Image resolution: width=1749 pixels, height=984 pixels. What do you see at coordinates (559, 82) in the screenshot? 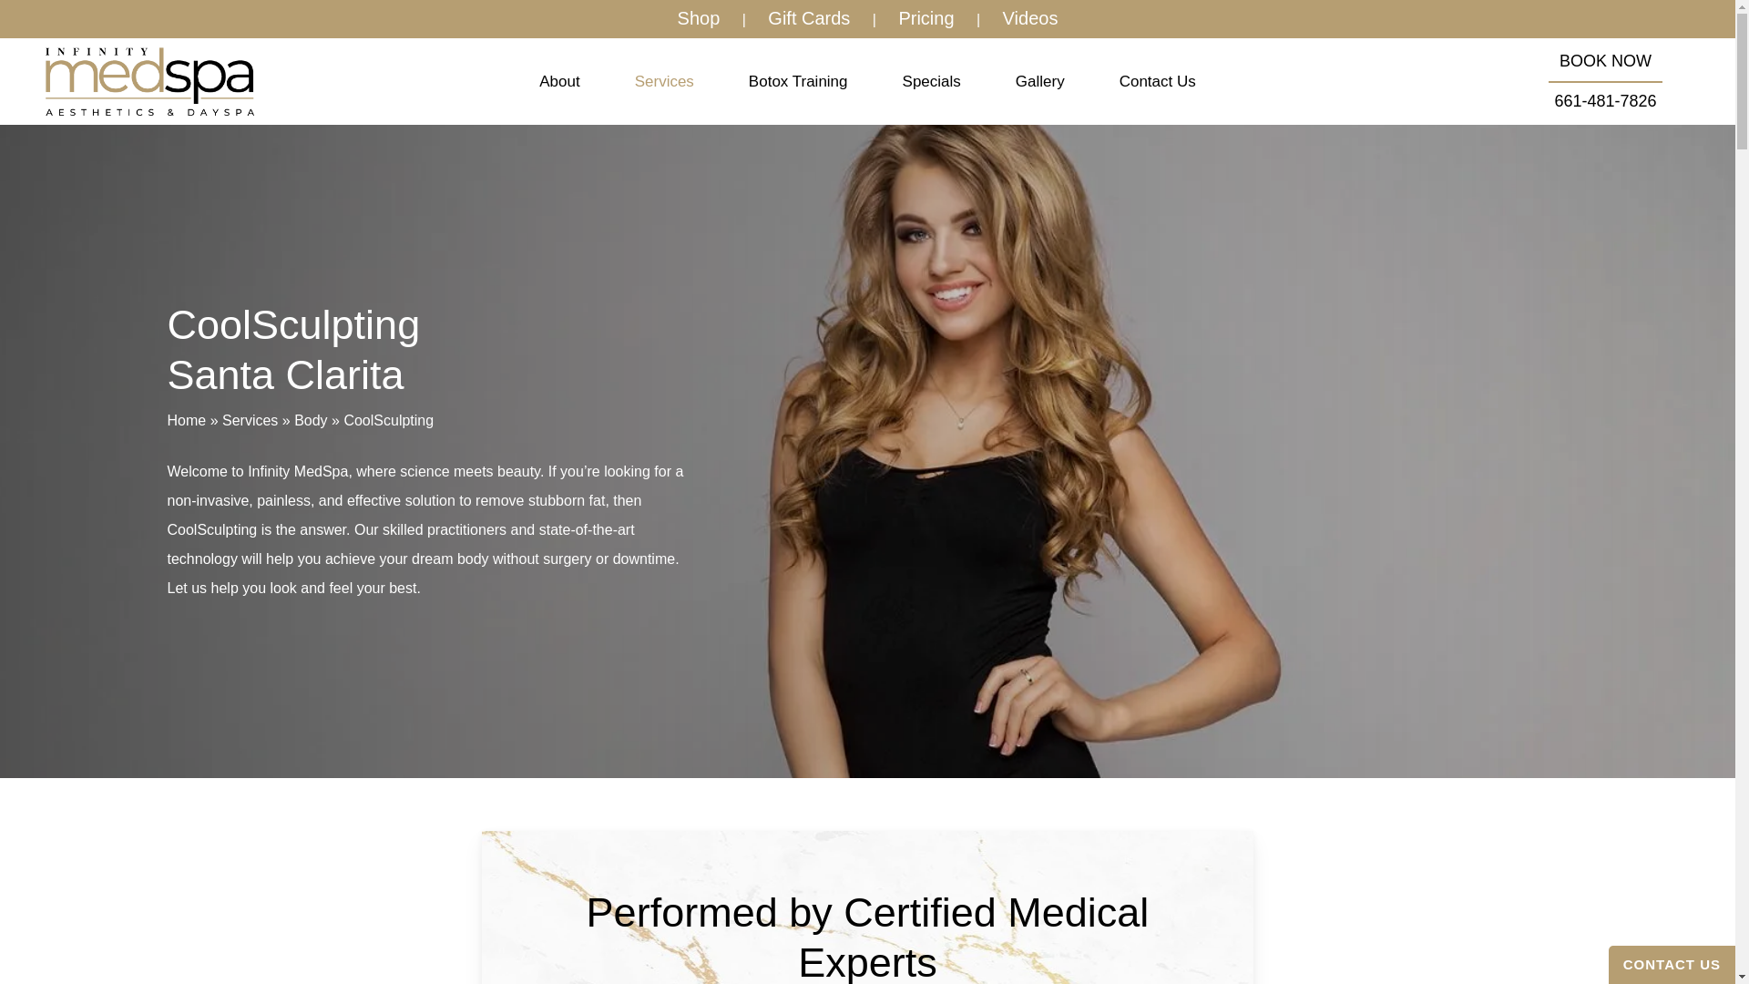
I see `About` at bounding box center [559, 82].